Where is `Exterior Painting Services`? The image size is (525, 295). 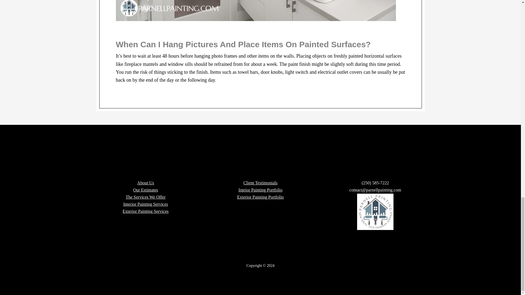 Exterior Painting Services is located at coordinates (145, 211).